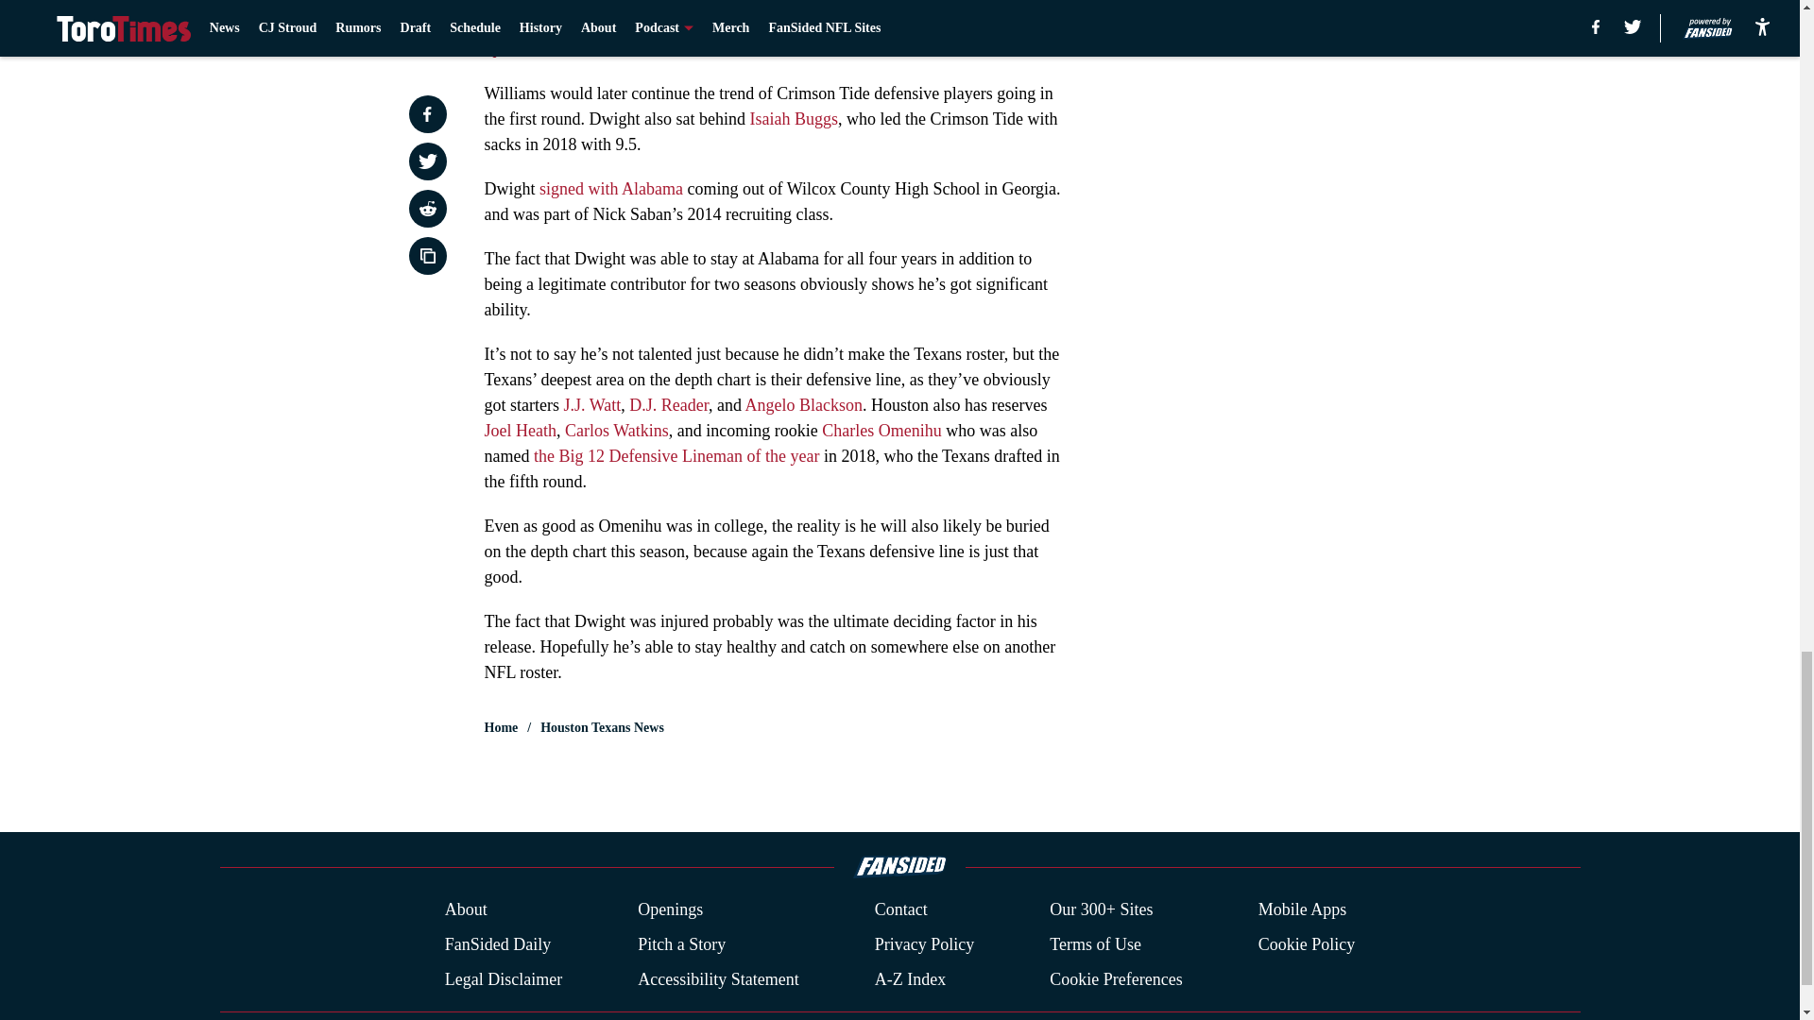 This screenshot has width=1814, height=1020. What do you see at coordinates (881, 431) in the screenshot?
I see `Charles Omenihu` at bounding box center [881, 431].